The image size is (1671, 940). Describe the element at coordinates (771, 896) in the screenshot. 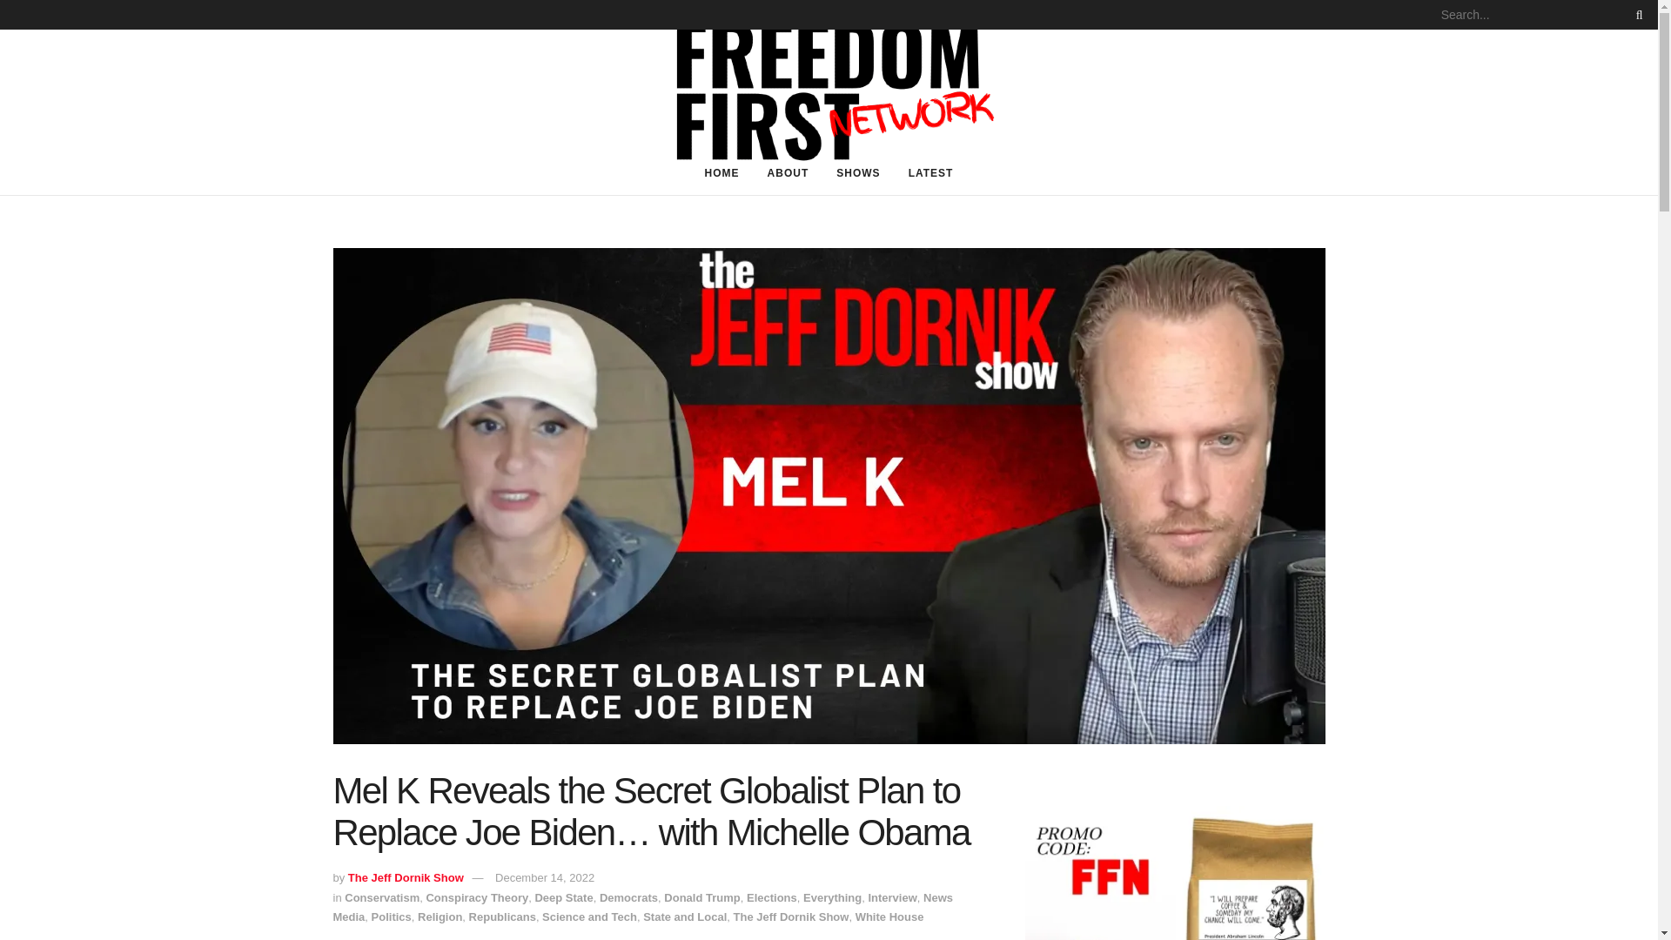

I see `Elections` at that location.